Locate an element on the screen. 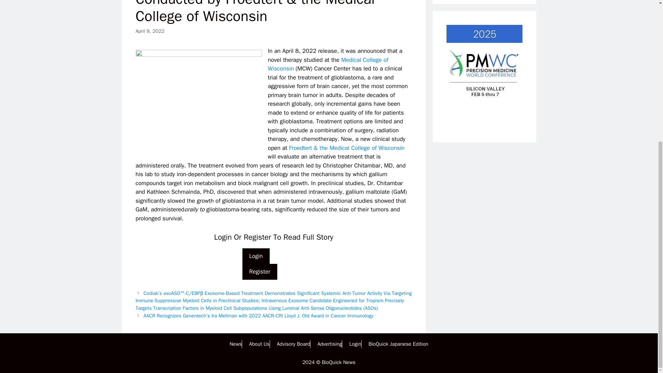 This screenshot has width=663, height=373. Login is located at coordinates (256, 256).